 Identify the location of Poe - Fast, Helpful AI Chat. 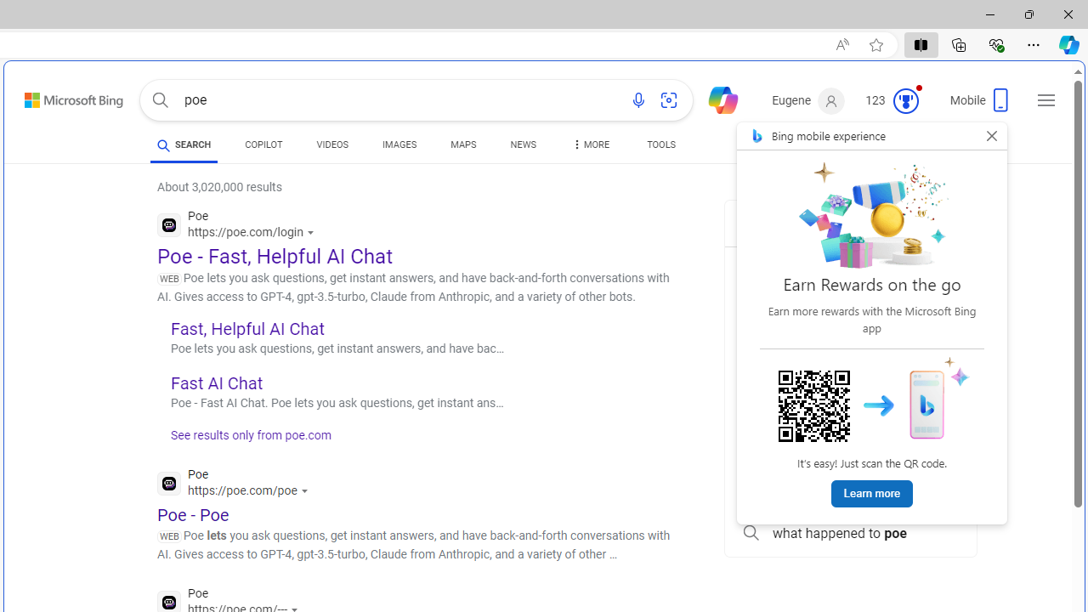
(275, 257).